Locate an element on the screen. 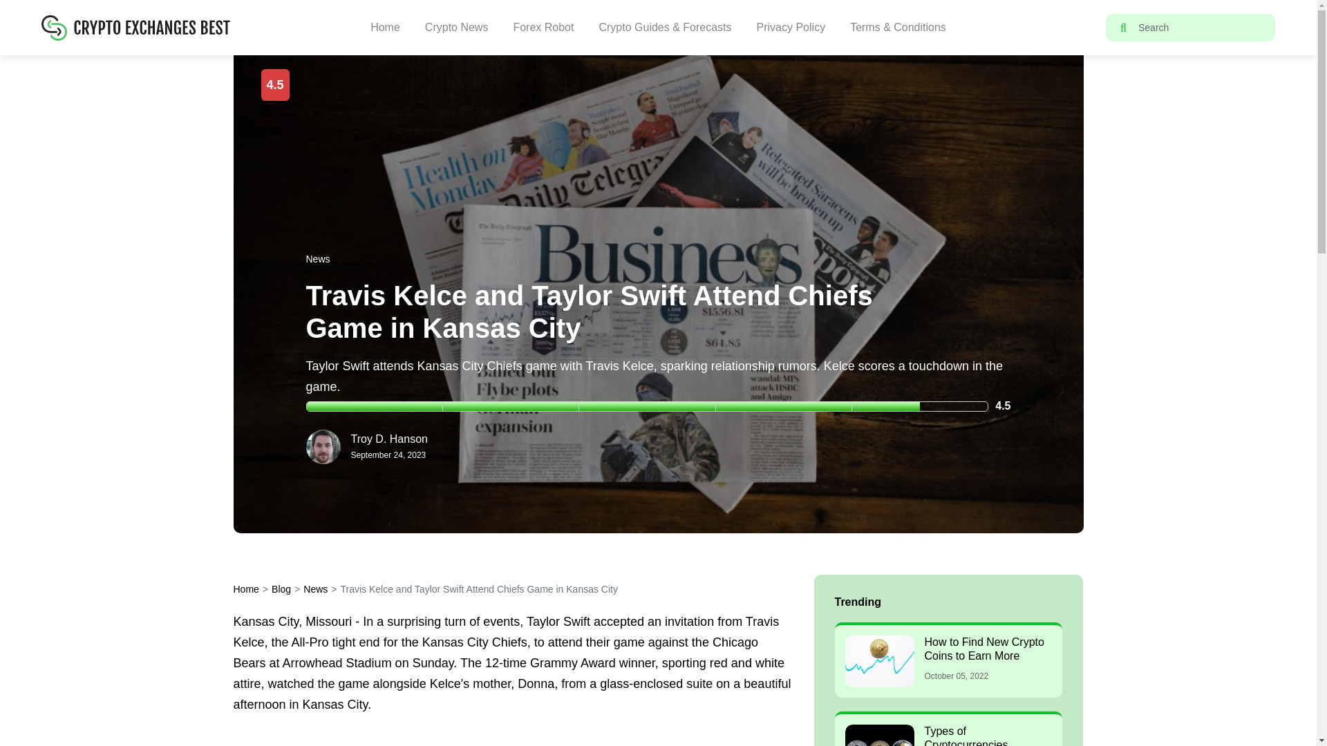 The height and width of the screenshot is (746, 1327). Privacy Policy is located at coordinates (791, 28).